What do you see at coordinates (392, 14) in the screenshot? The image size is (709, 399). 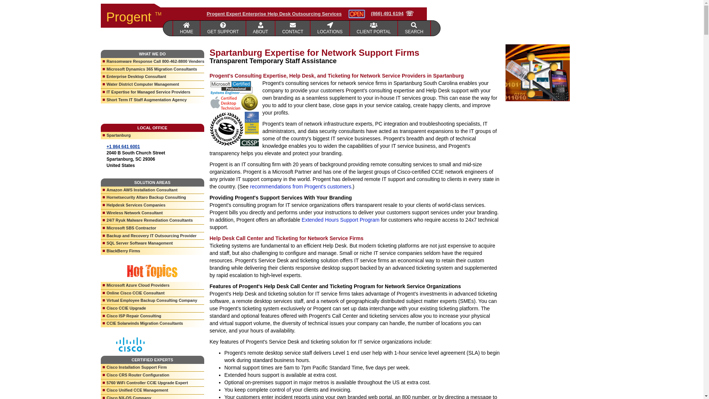 I see `Call for Support` at bounding box center [392, 14].